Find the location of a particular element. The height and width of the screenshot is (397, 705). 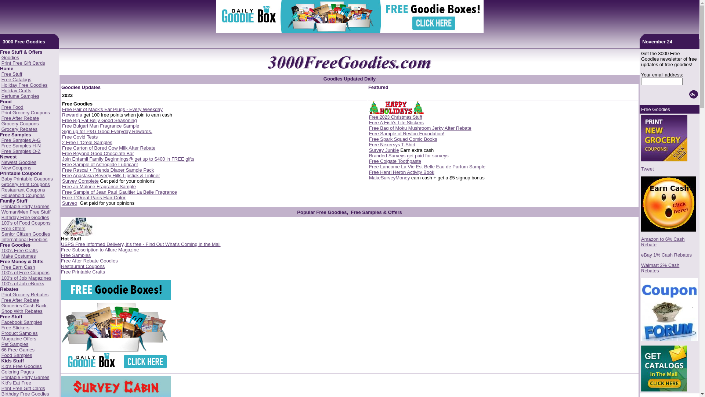

Baby Printable Coupons is located at coordinates (27, 179).